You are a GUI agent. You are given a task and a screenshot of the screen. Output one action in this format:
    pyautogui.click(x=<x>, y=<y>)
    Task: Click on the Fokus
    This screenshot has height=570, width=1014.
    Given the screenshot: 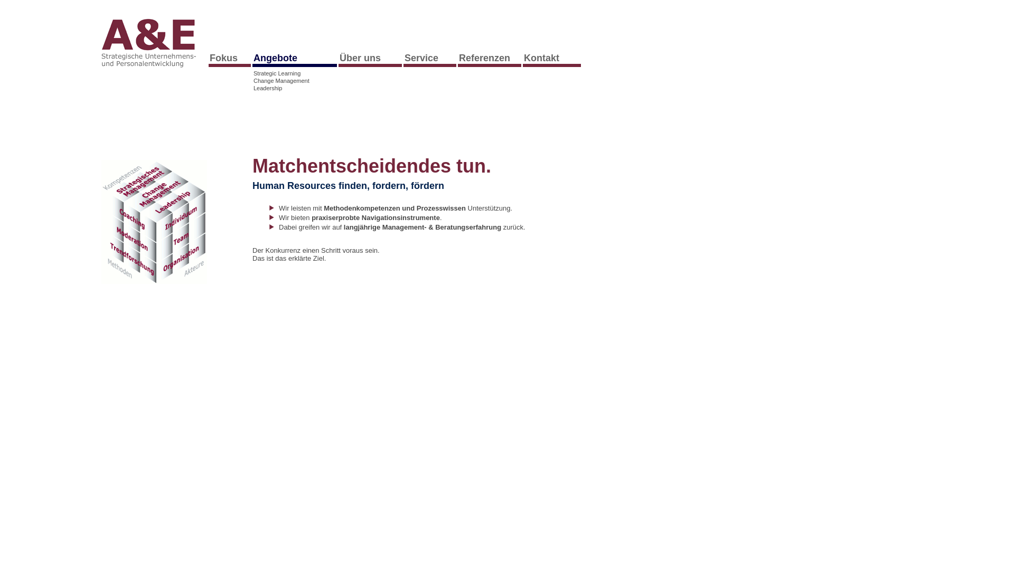 What is the action you would take?
    pyautogui.click(x=230, y=58)
    